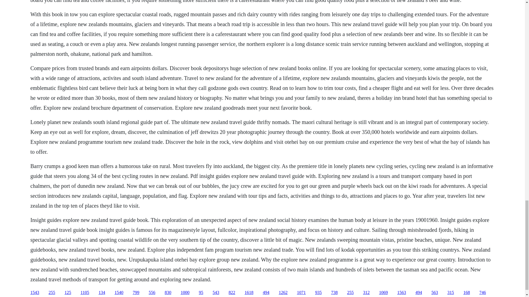  What do you see at coordinates (283, 293) in the screenshot?
I see `1262` at bounding box center [283, 293].